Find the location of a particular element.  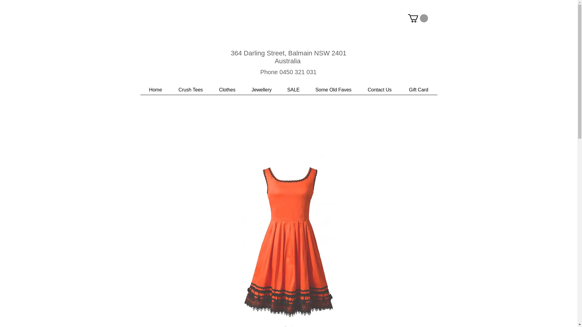

Gift Card is located at coordinates (419, 92).